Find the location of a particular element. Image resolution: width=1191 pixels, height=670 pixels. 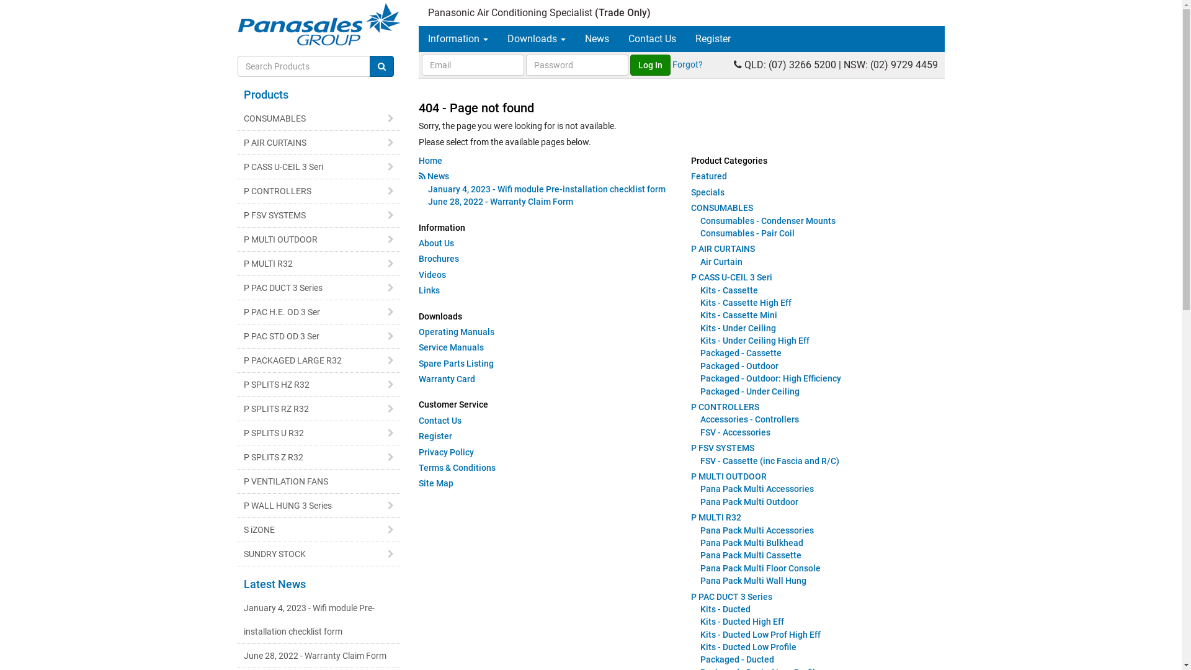

Spare Parts Listing is located at coordinates (457, 364).